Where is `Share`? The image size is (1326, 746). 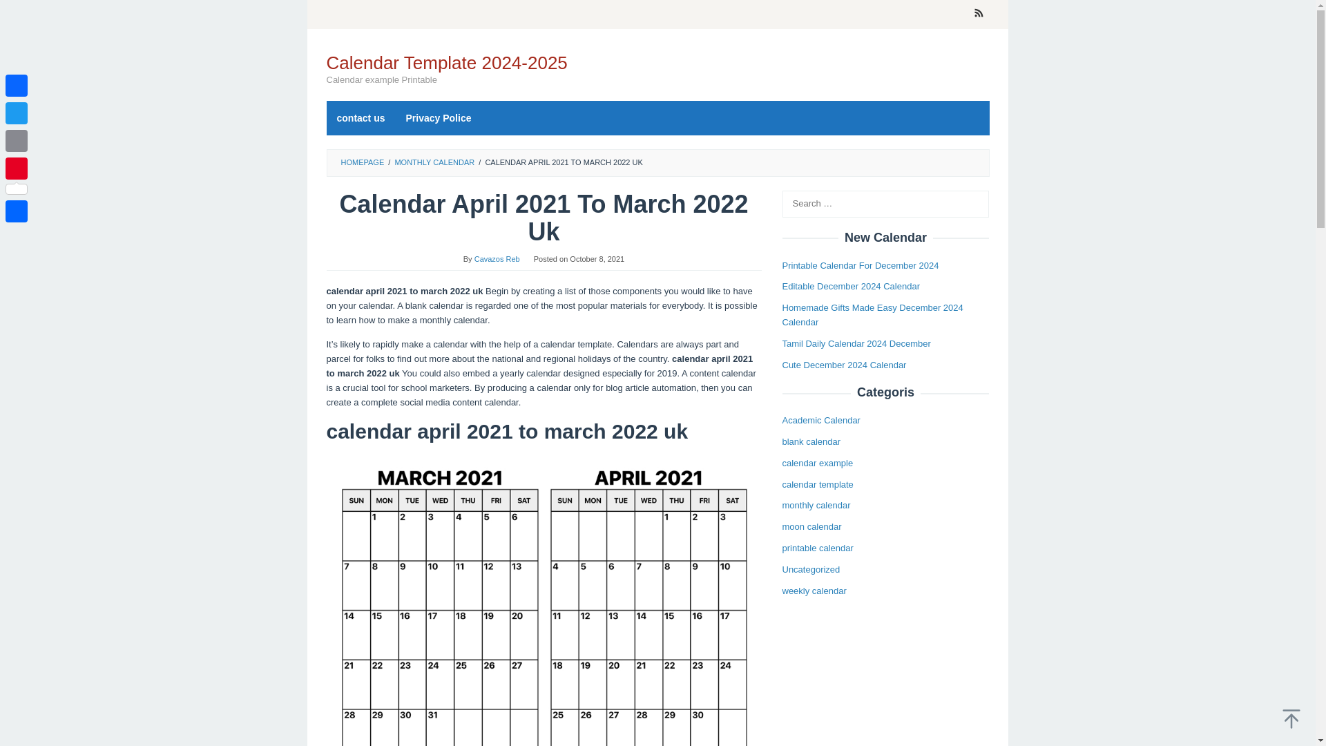 Share is located at coordinates (17, 211).